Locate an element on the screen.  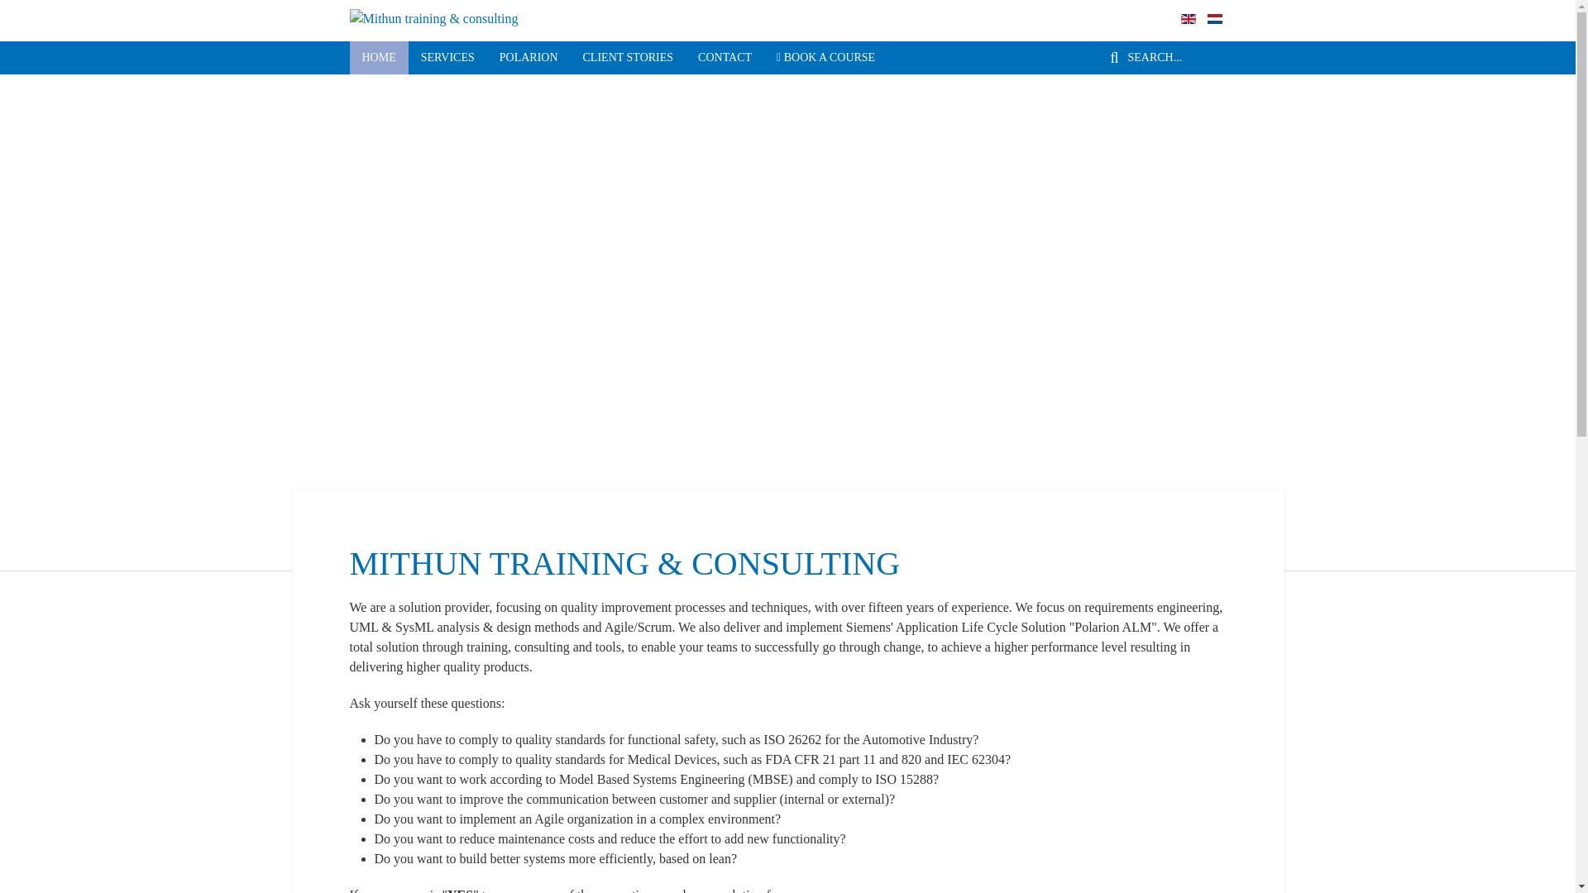
SERVICES is located at coordinates (447, 57).